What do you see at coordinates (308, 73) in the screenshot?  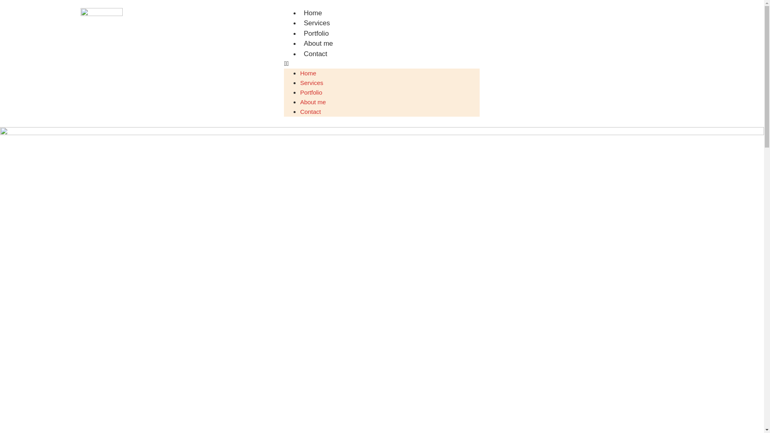 I see `Home` at bounding box center [308, 73].